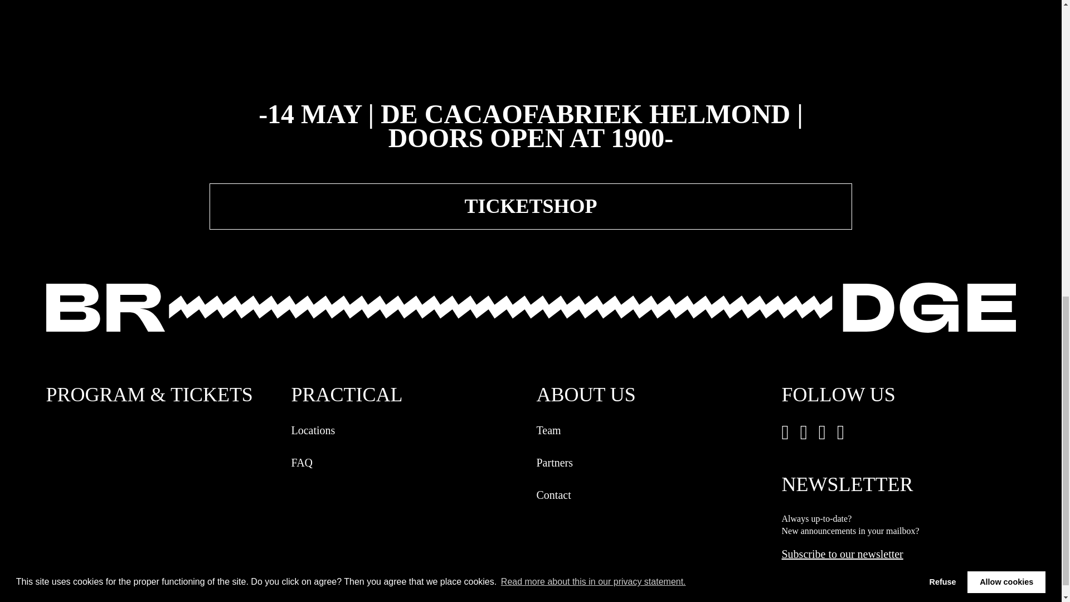 This screenshot has width=1070, height=602. I want to click on Partners, so click(653, 463).